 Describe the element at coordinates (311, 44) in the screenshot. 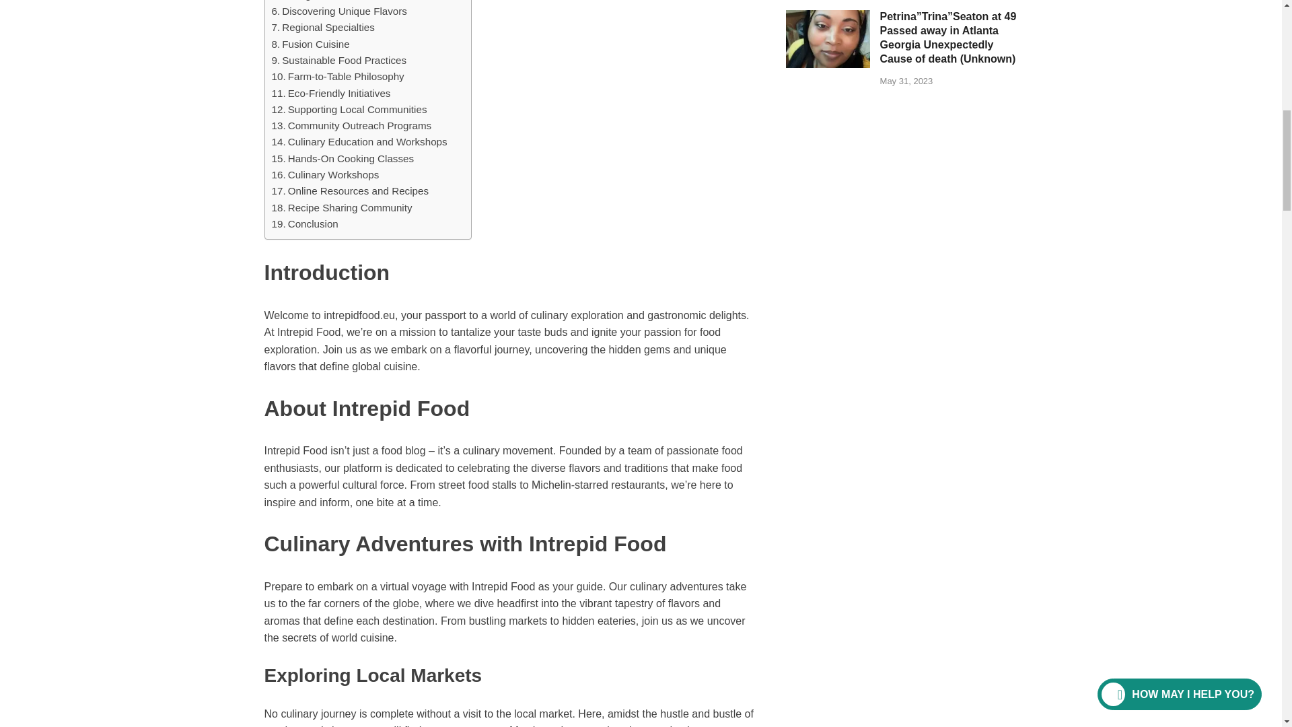

I see `Fusion Cuisine` at that location.